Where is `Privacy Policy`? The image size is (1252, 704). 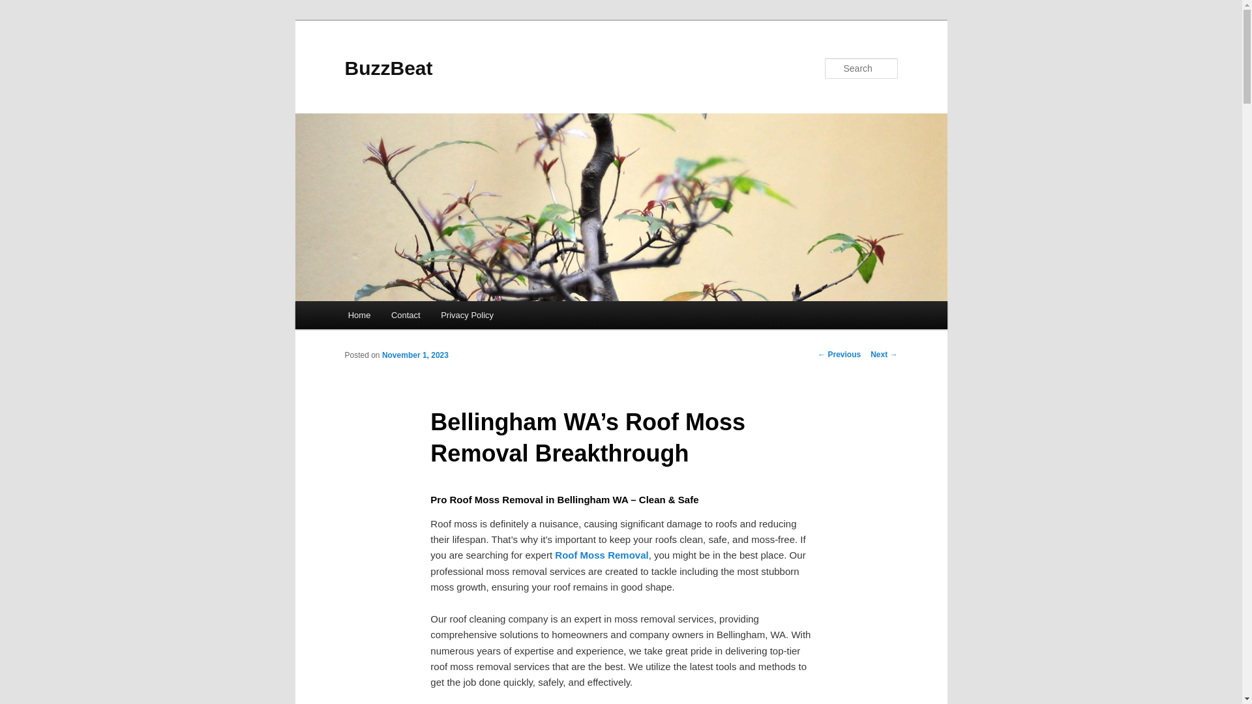 Privacy Policy is located at coordinates (467, 315).